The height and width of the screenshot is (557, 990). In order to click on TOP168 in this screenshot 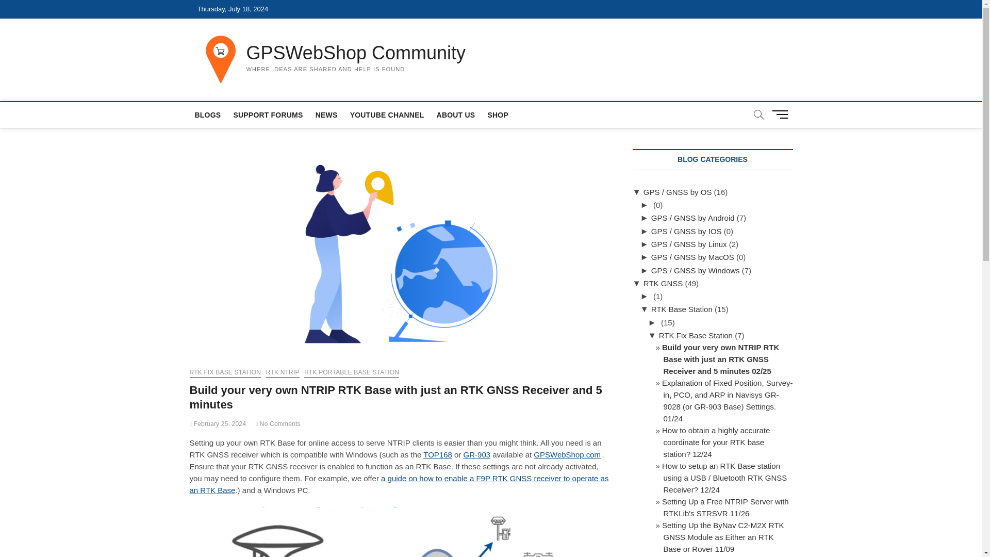, I will do `click(438, 454)`.